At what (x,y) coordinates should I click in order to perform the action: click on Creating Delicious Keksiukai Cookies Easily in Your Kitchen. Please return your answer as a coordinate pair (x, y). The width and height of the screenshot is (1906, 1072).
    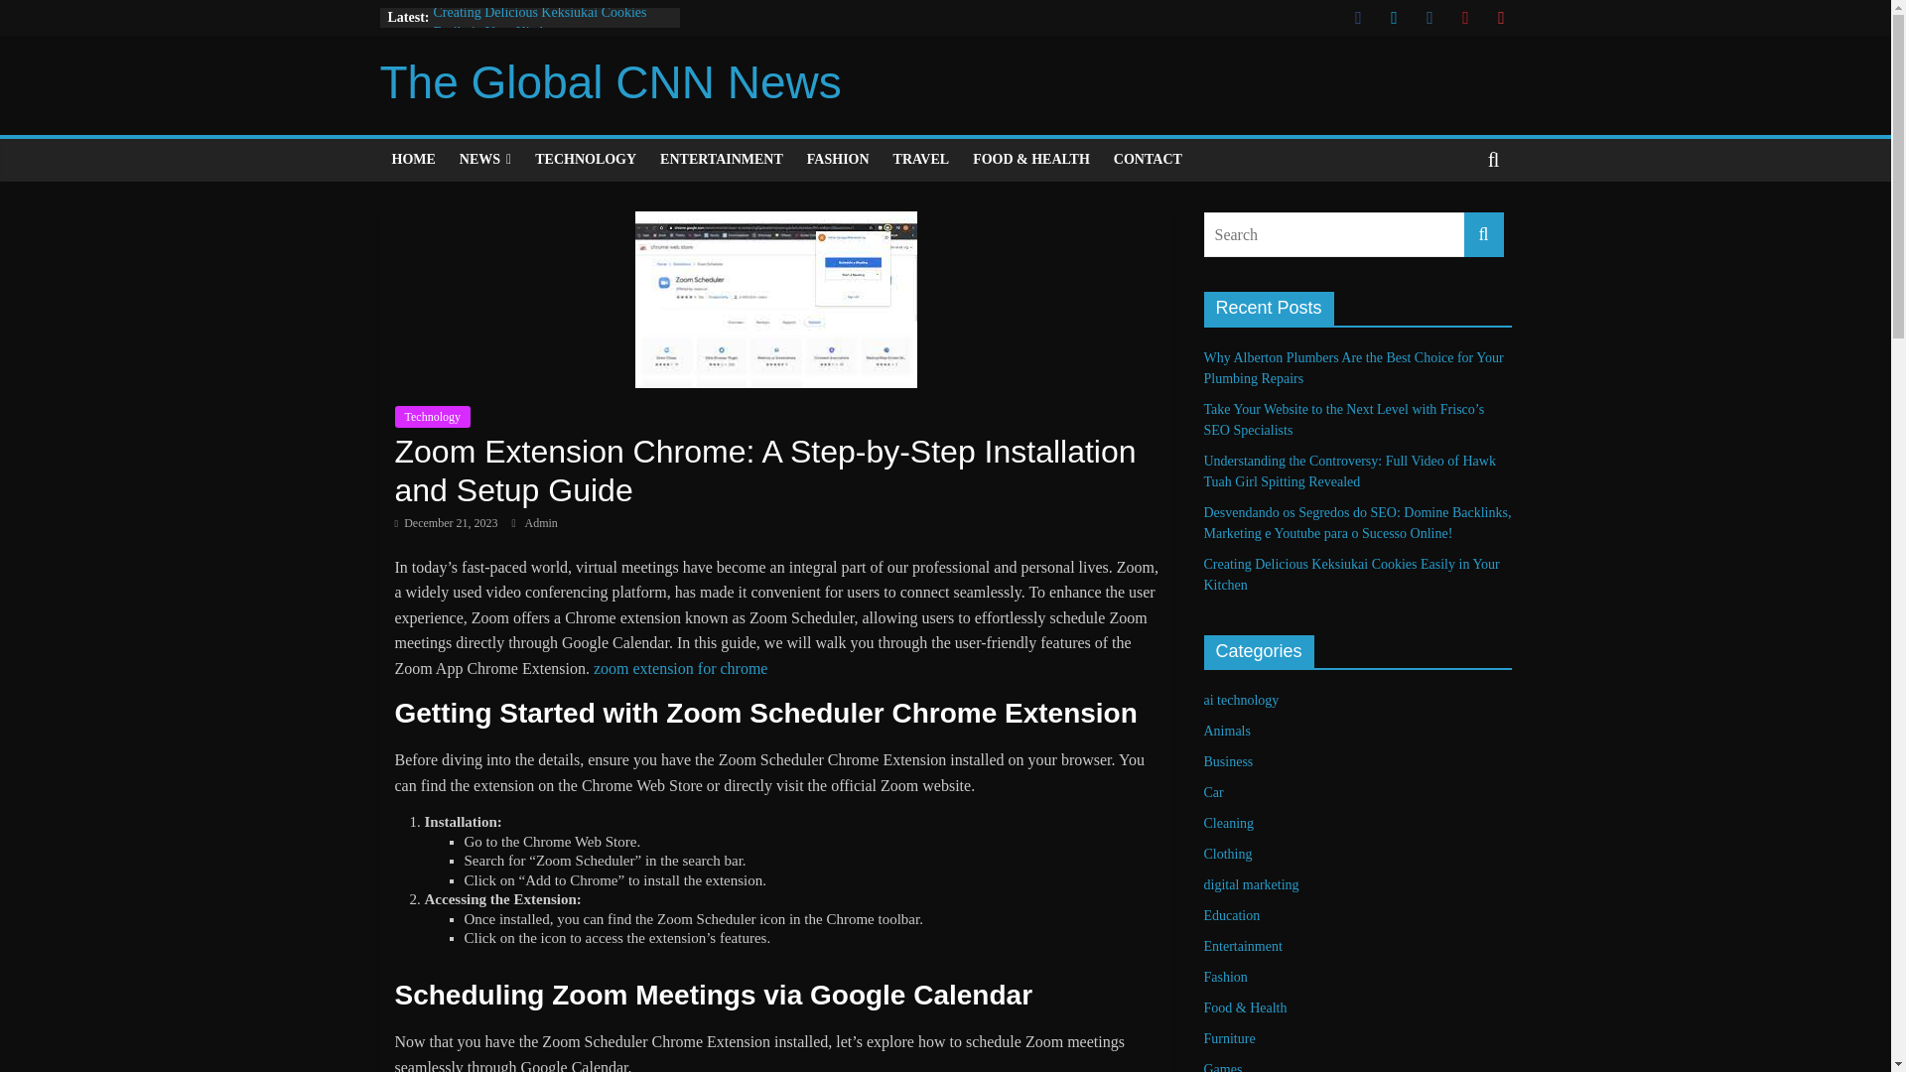
    Looking at the image, I should click on (1350, 574).